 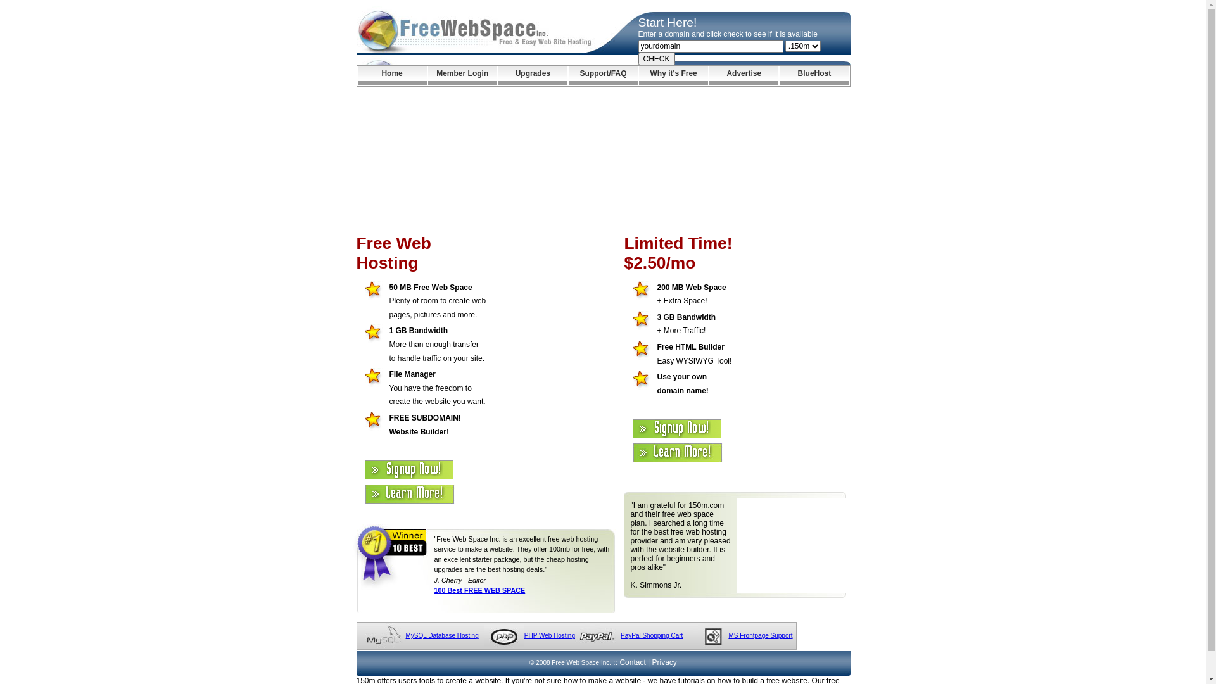 What do you see at coordinates (391, 76) in the screenshot?
I see `Home` at bounding box center [391, 76].